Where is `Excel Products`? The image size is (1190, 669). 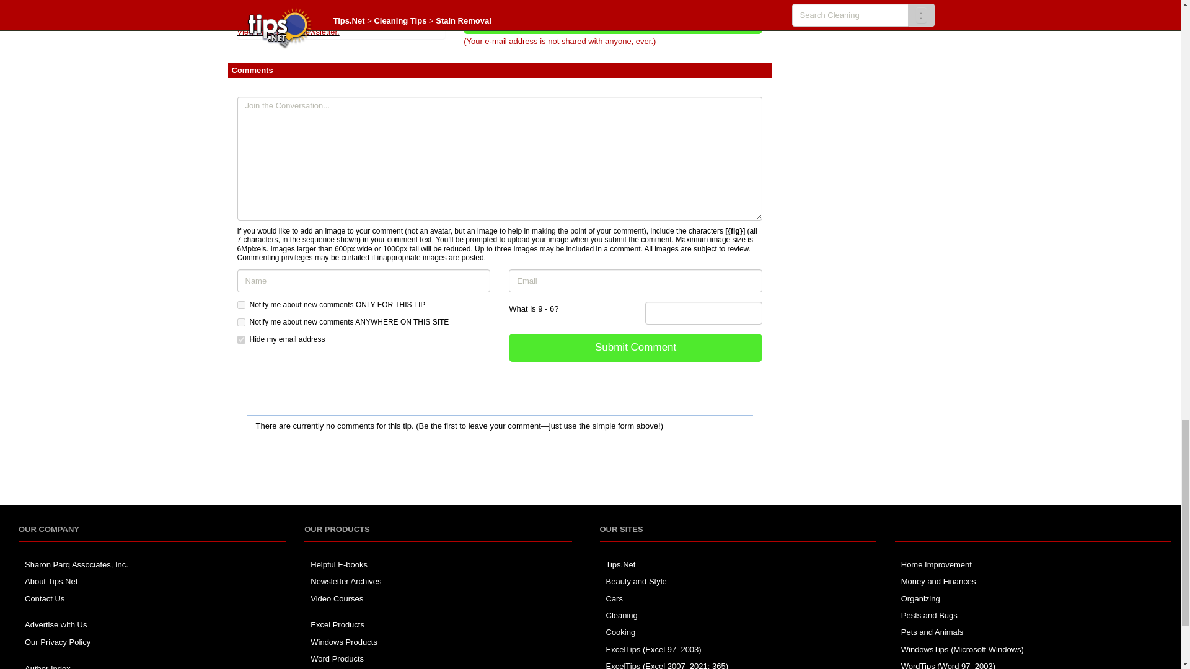
Excel Products is located at coordinates (337, 624).